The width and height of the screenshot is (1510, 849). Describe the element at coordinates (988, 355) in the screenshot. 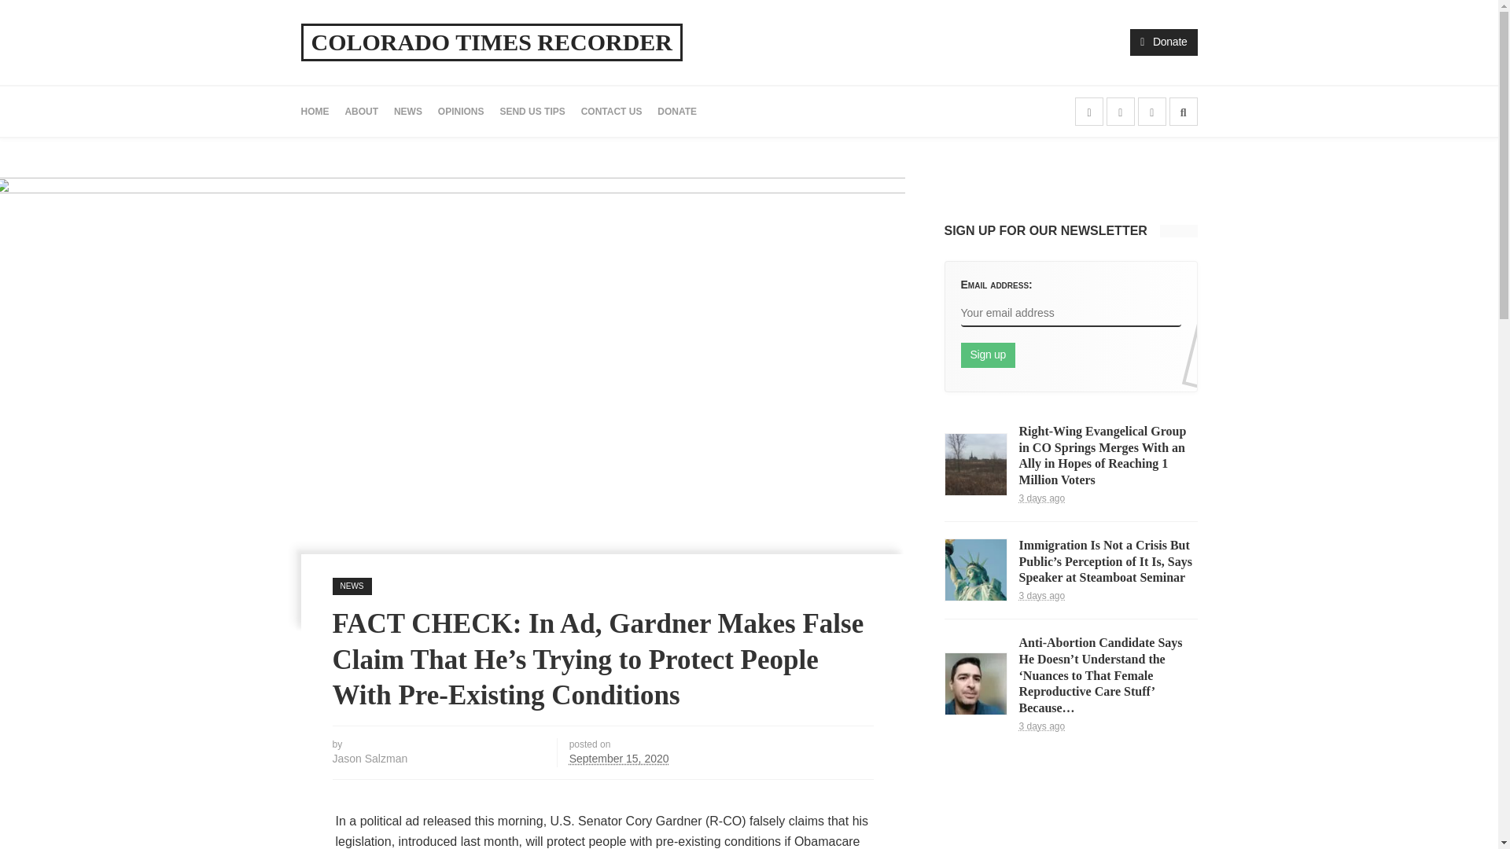

I see `Sign up` at that location.